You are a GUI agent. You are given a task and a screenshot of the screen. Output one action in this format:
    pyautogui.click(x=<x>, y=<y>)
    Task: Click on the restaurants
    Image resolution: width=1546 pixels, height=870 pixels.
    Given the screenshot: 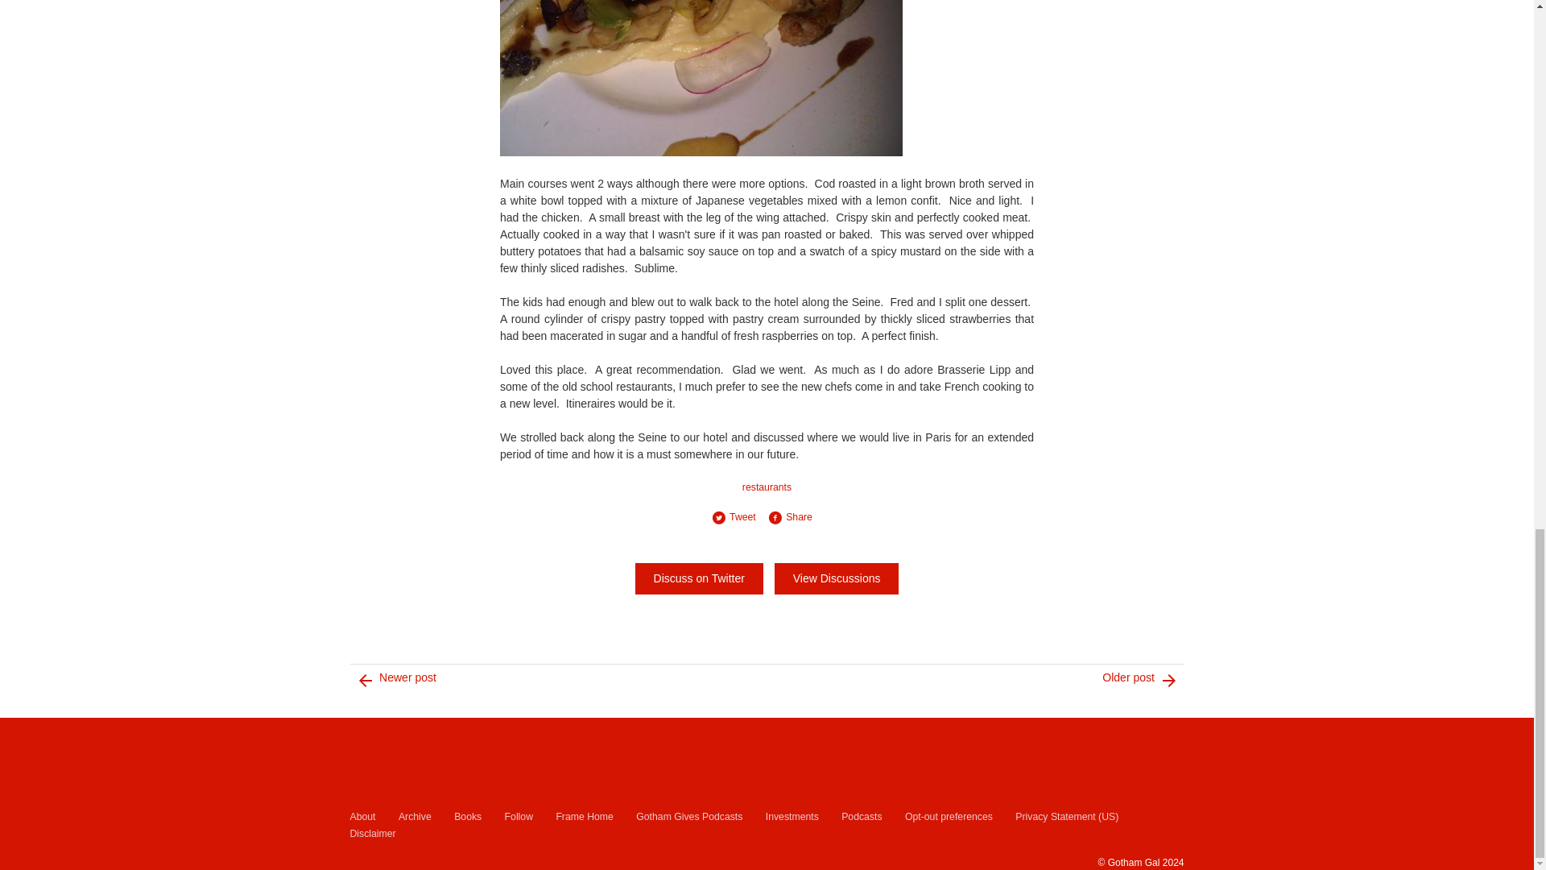 What is the action you would take?
    pyautogui.click(x=767, y=487)
    